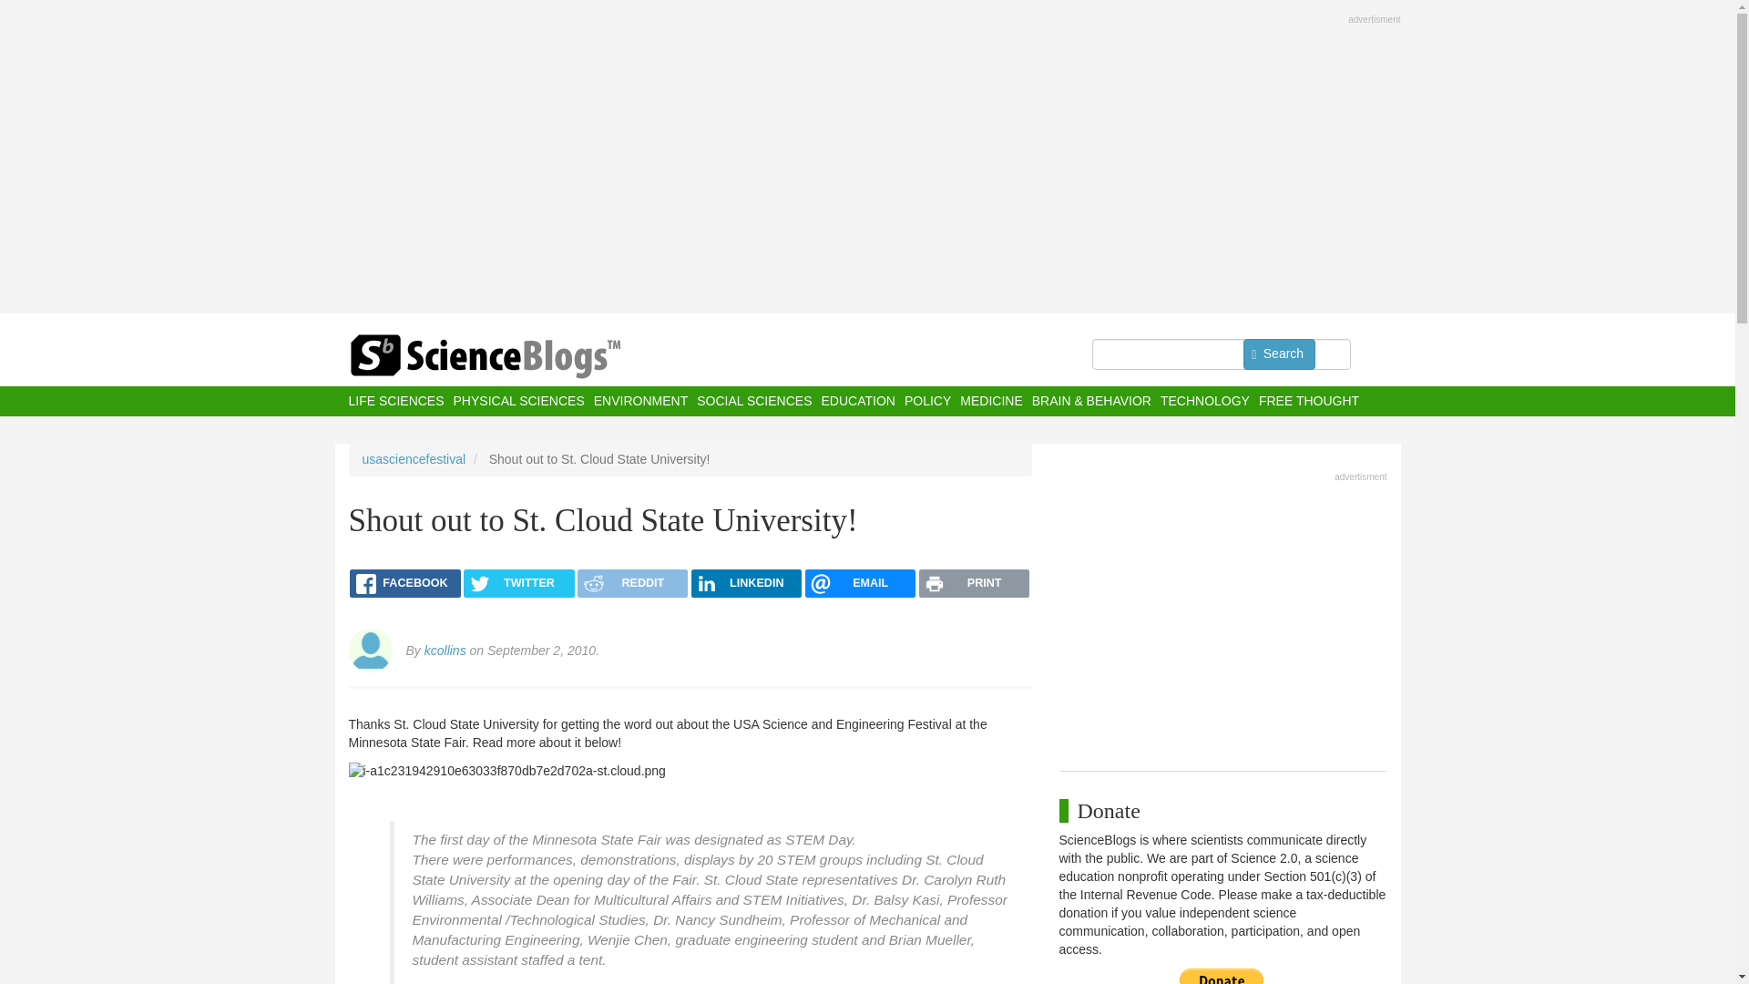 This screenshot has height=984, width=1749. I want to click on MEDICINE, so click(991, 401).